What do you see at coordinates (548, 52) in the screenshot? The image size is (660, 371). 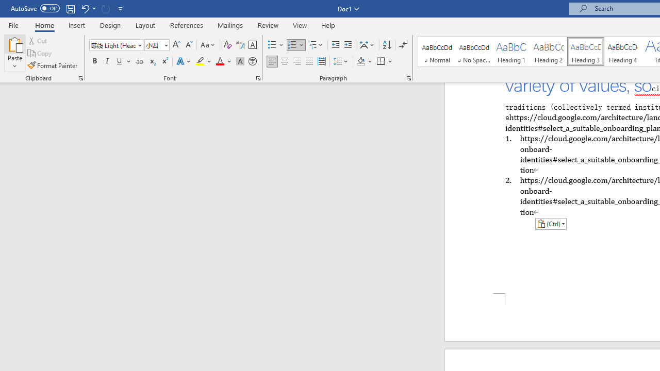 I see `Heading 2` at bounding box center [548, 52].